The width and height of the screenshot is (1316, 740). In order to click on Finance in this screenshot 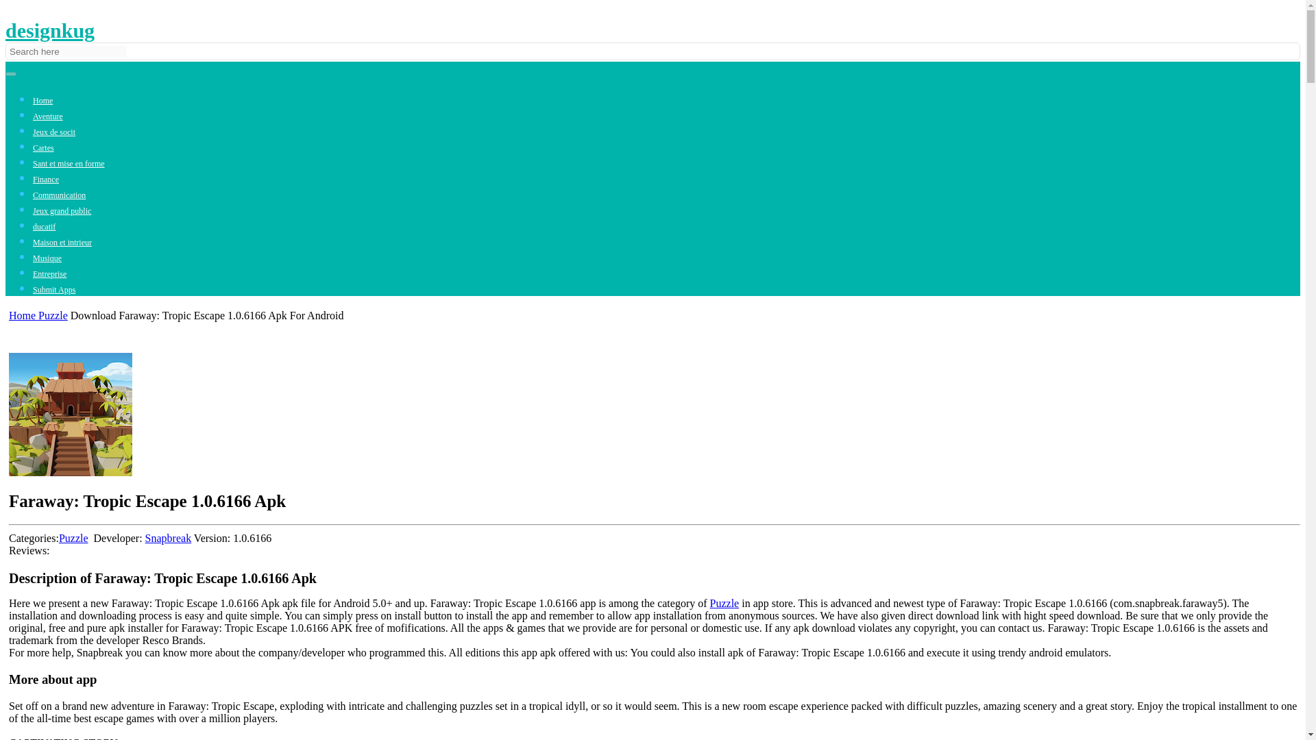, I will do `click(46, 179)`.